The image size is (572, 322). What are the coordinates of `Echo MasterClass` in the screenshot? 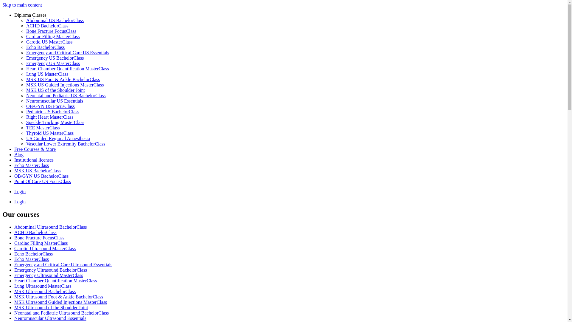 It's located at (32, 165).